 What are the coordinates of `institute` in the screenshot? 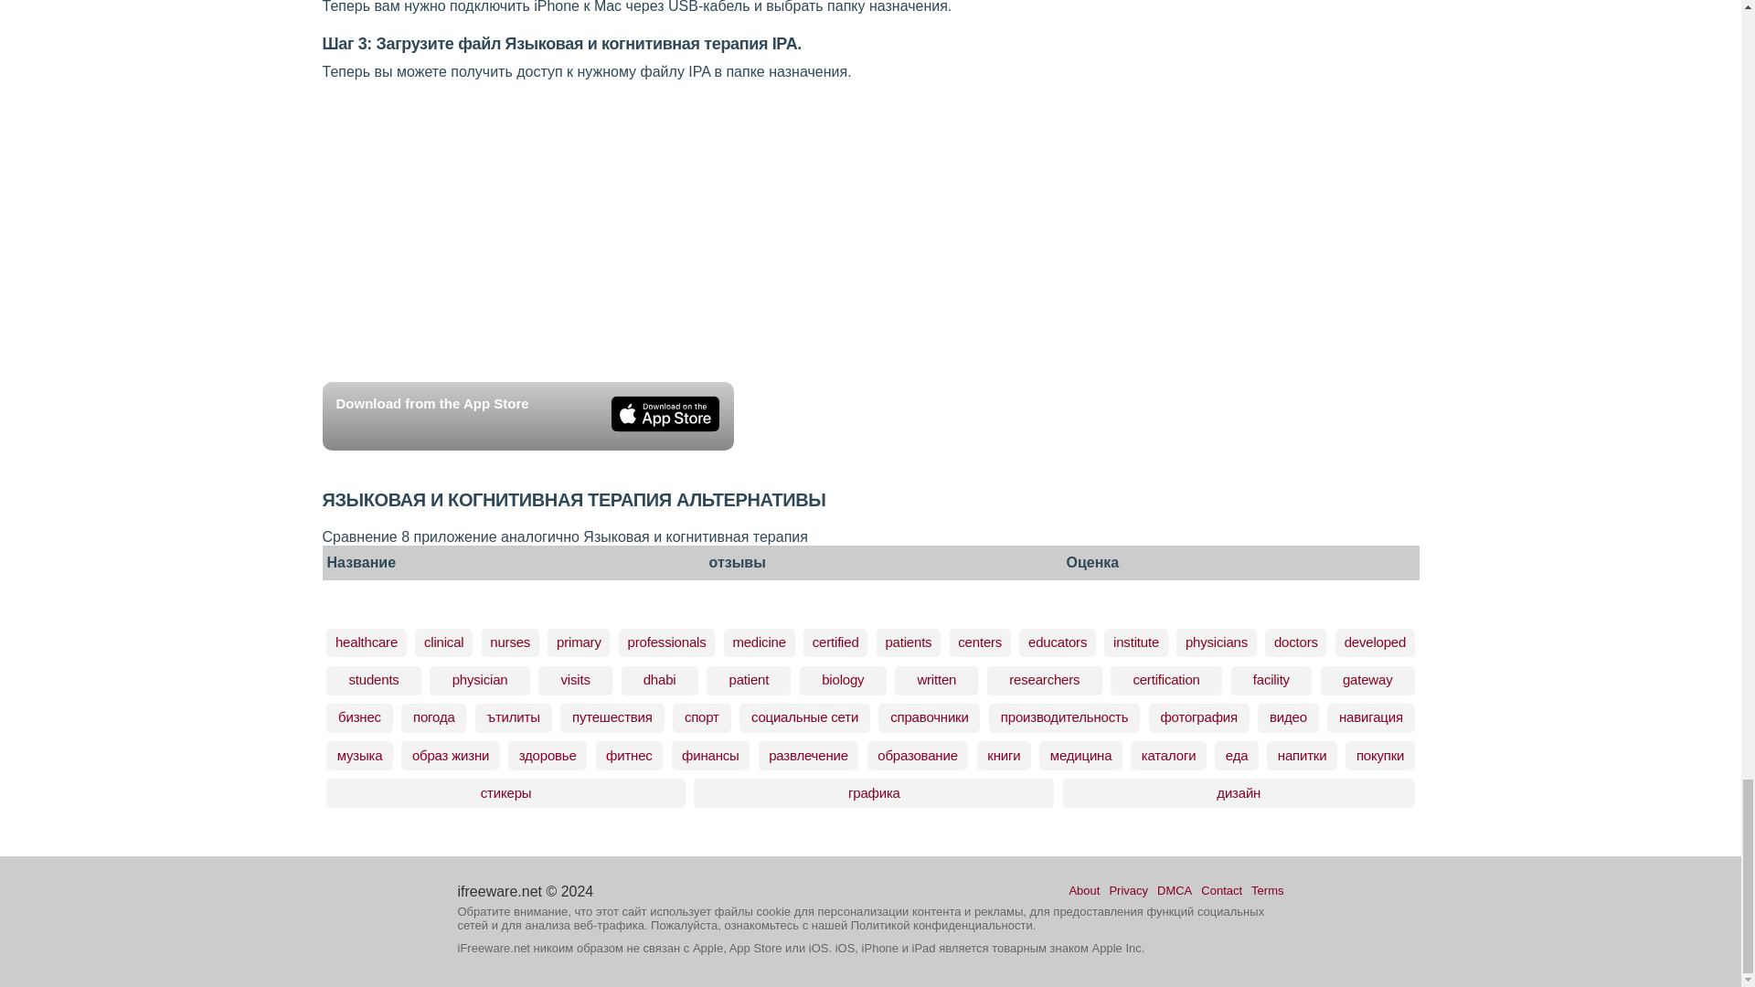 It's located at (1135, 642).